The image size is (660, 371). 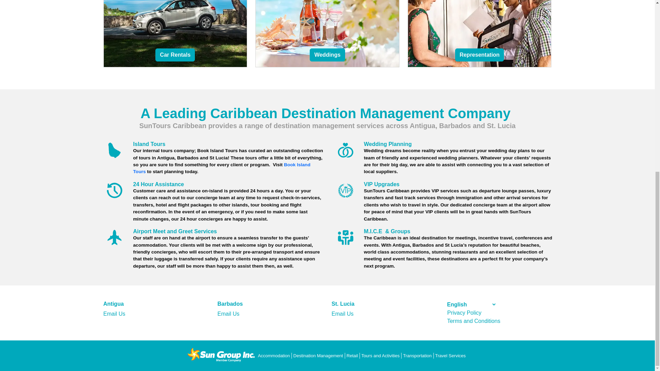 What do you see at coordinates (343, 304) in the screenshot?
I see `St. Lucia` at bounding box center [343, 304].